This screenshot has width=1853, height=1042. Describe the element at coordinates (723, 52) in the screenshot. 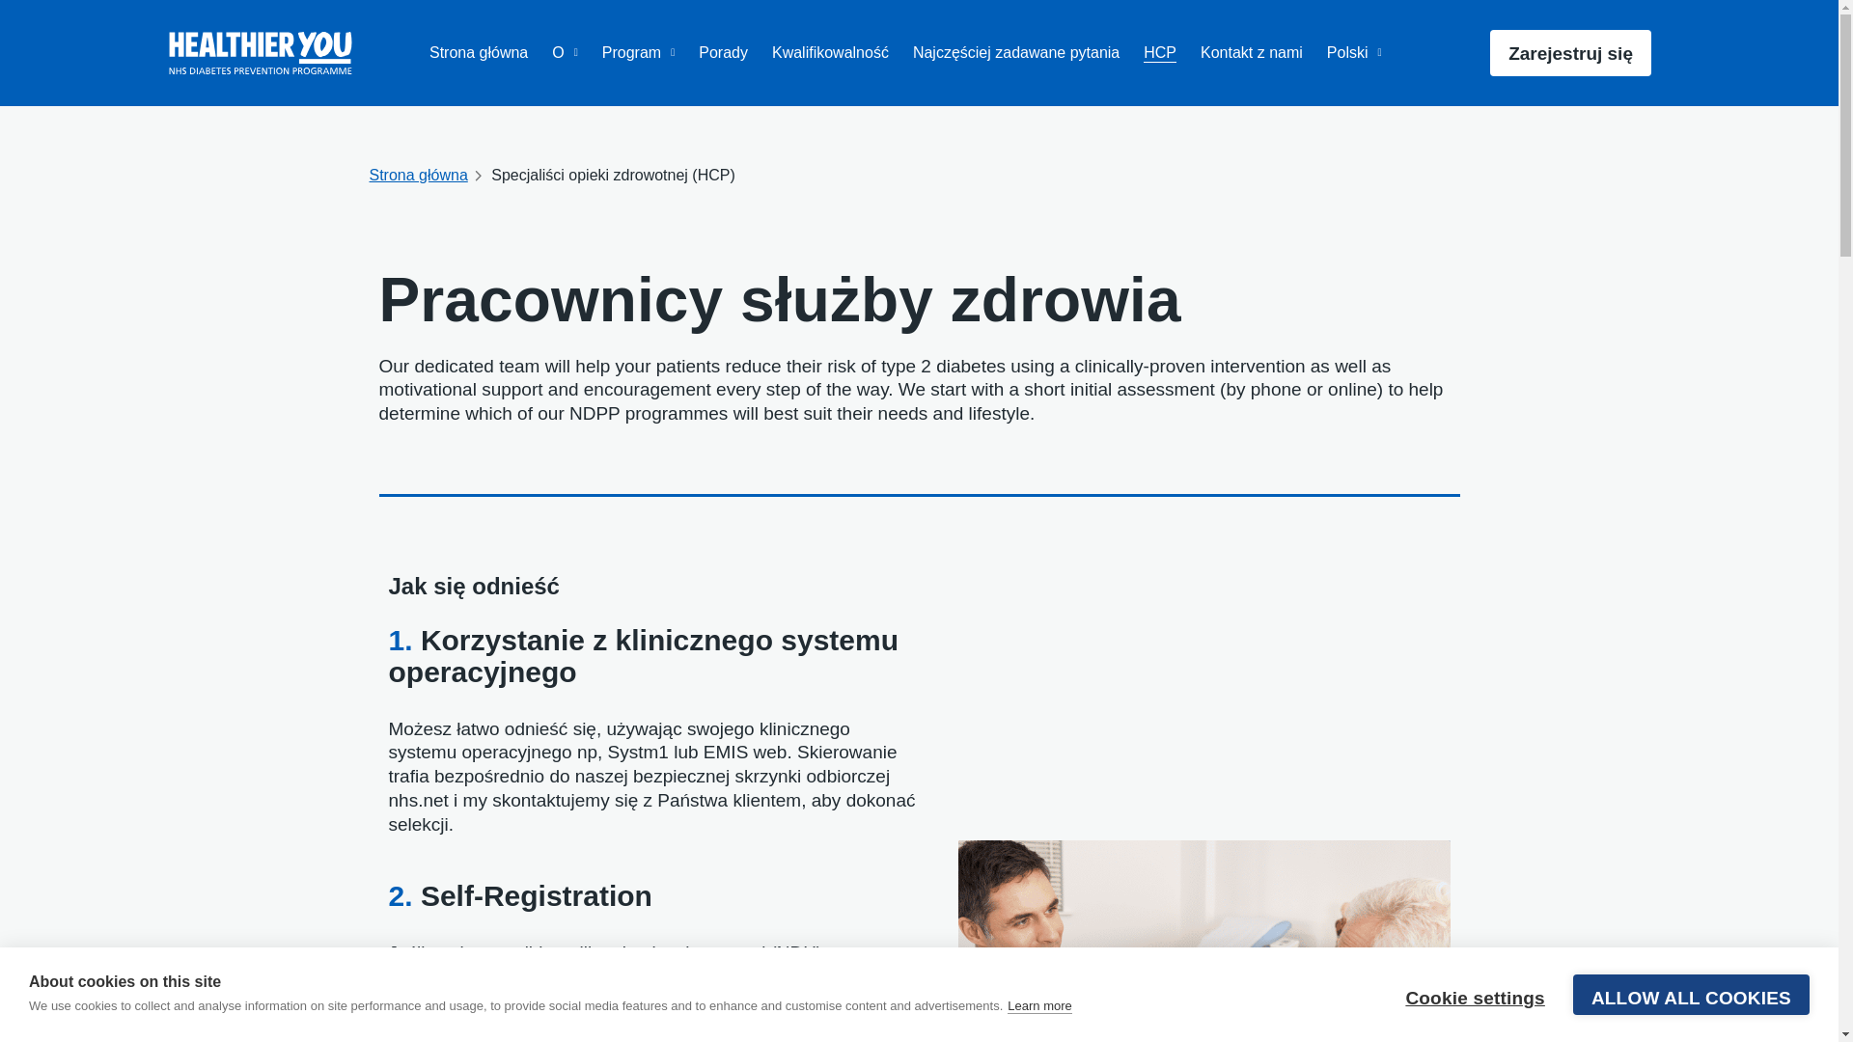

I see `Porady` at that location.